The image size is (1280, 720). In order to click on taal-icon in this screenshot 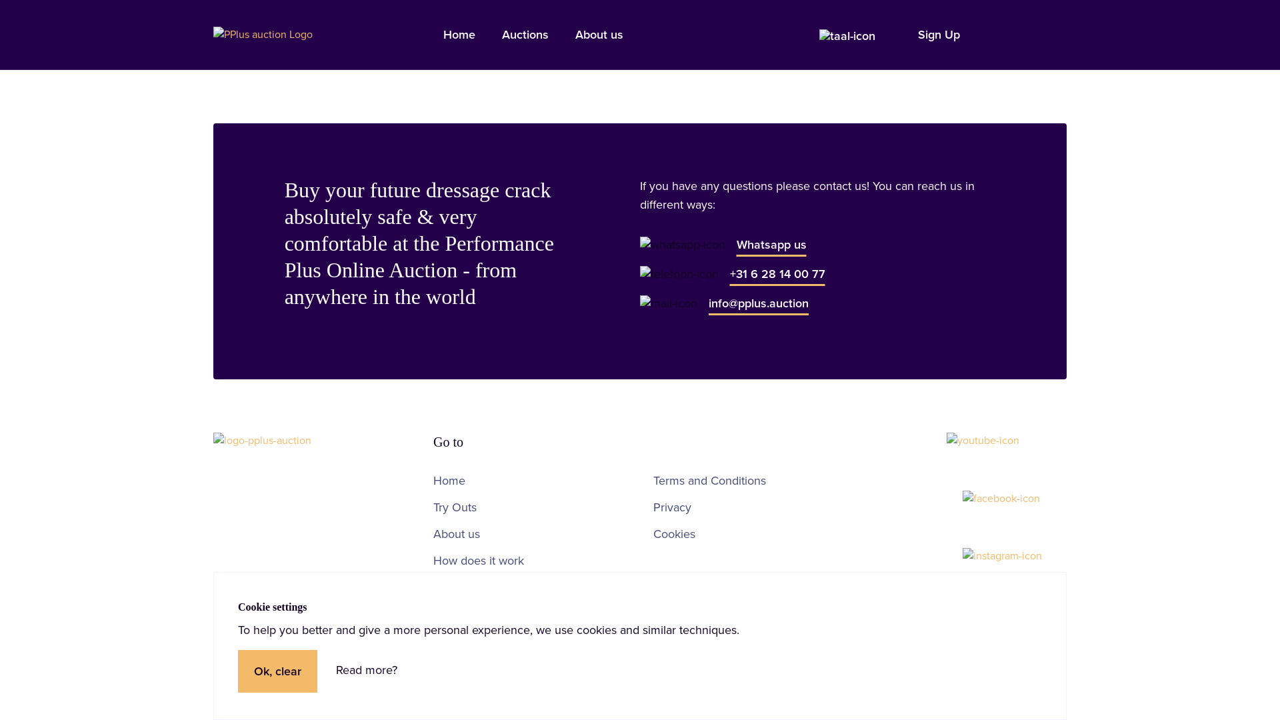, I will do `click(847, 36)`.